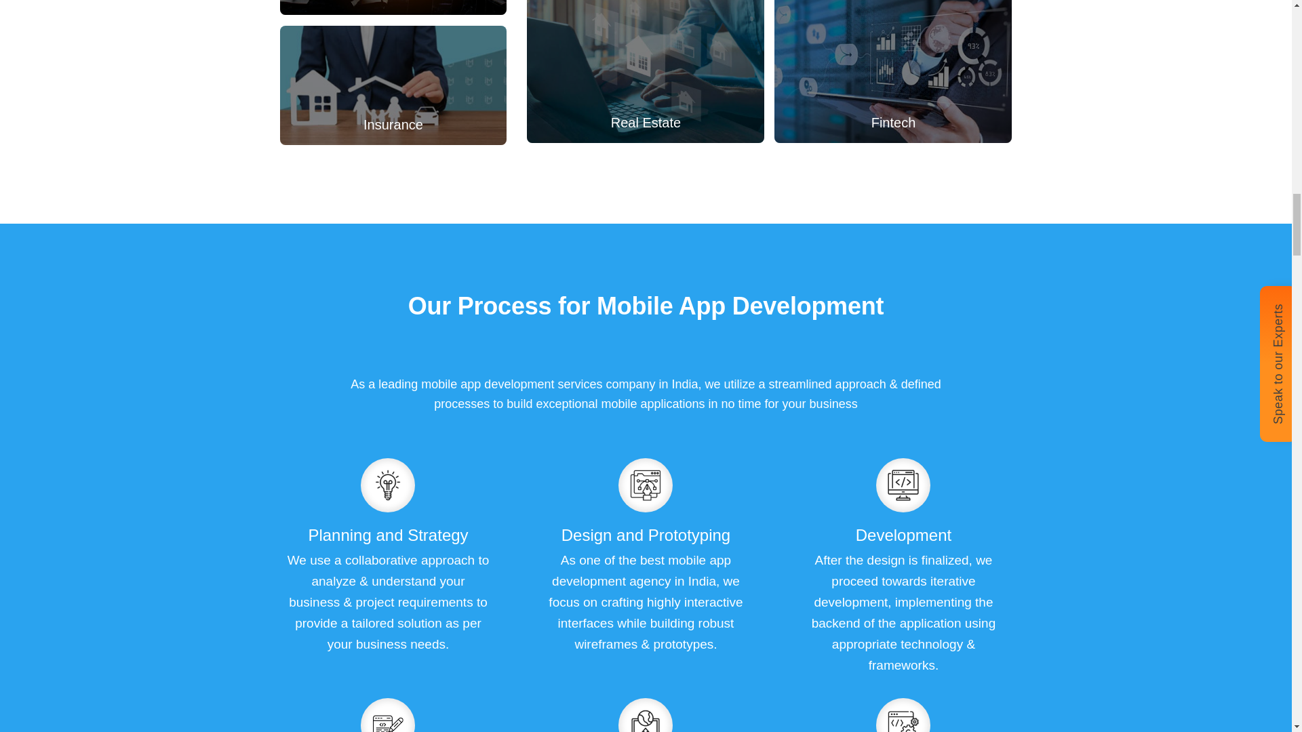 This screenshot has height=732, width=1302. I want to click on Development, so click(903, 485).